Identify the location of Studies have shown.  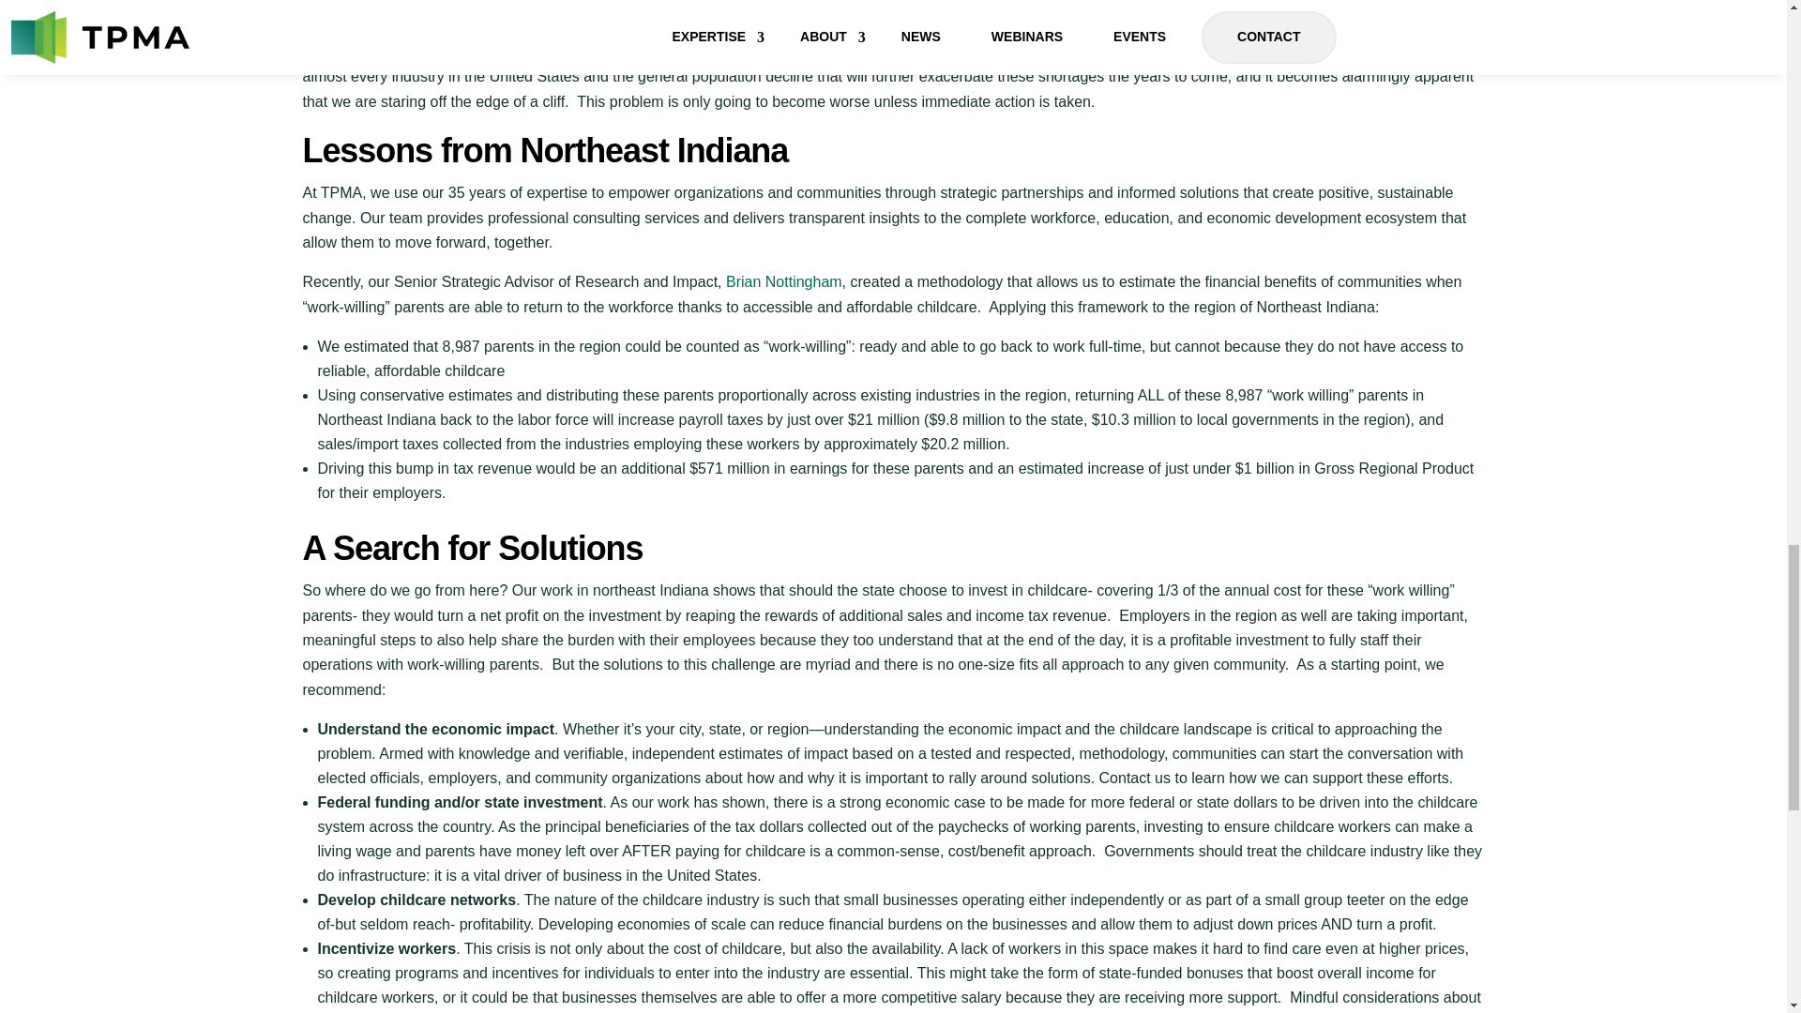
(369, 26).